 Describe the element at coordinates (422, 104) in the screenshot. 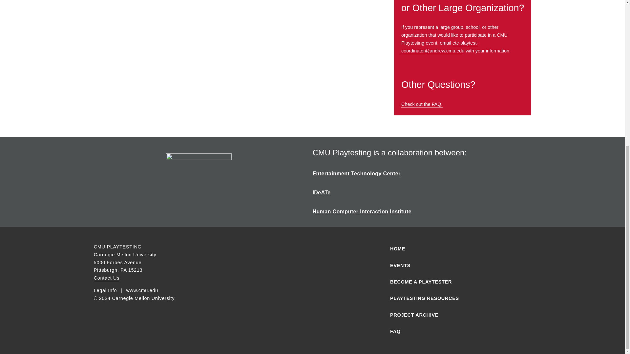

I see `Check out the FAQ.` at that location.